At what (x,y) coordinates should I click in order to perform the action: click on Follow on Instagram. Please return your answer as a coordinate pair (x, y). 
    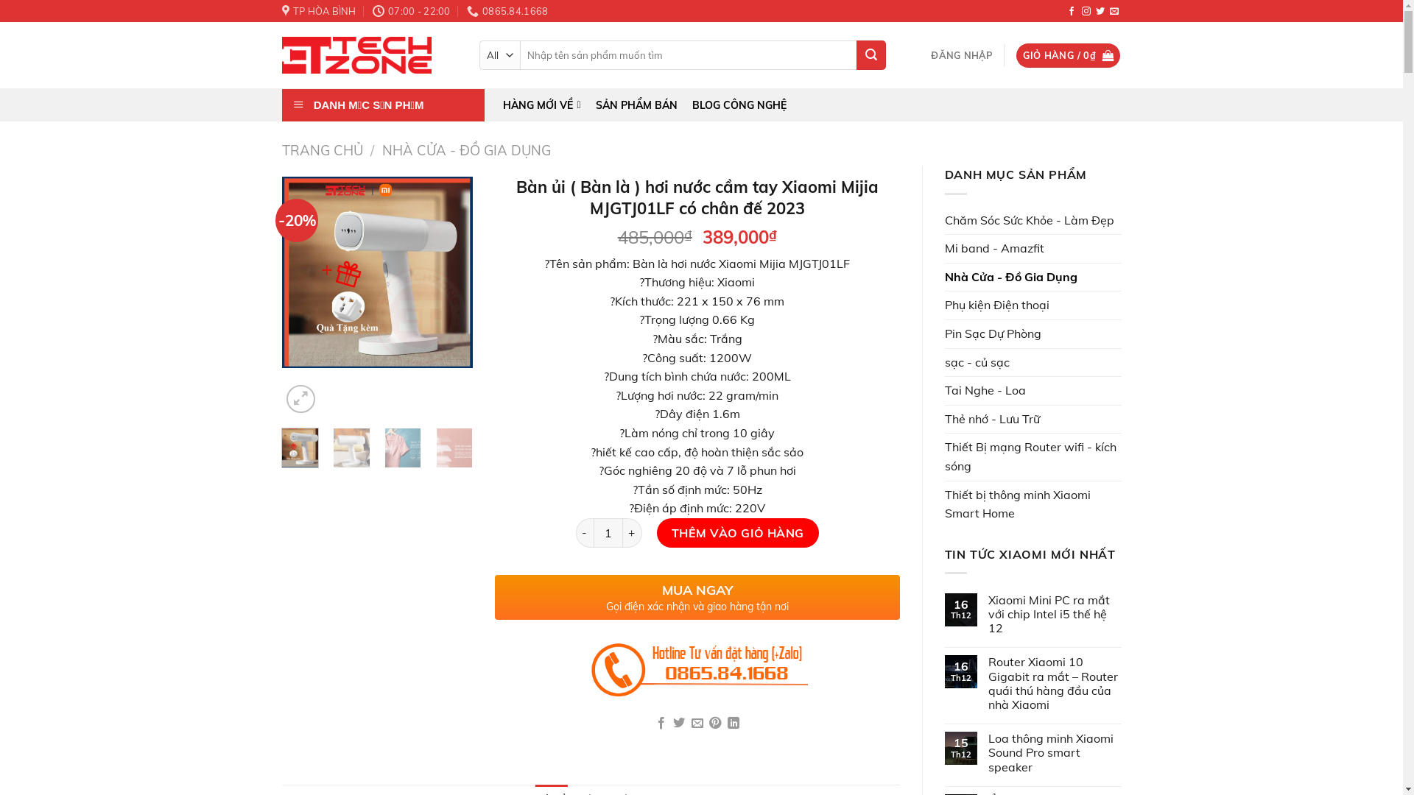
    Looking at the image, I should click on (1086, 12).